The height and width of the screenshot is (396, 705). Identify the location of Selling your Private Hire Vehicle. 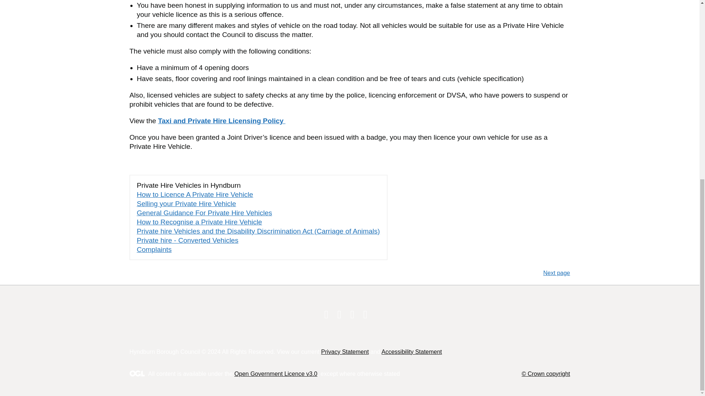
(186, 203).